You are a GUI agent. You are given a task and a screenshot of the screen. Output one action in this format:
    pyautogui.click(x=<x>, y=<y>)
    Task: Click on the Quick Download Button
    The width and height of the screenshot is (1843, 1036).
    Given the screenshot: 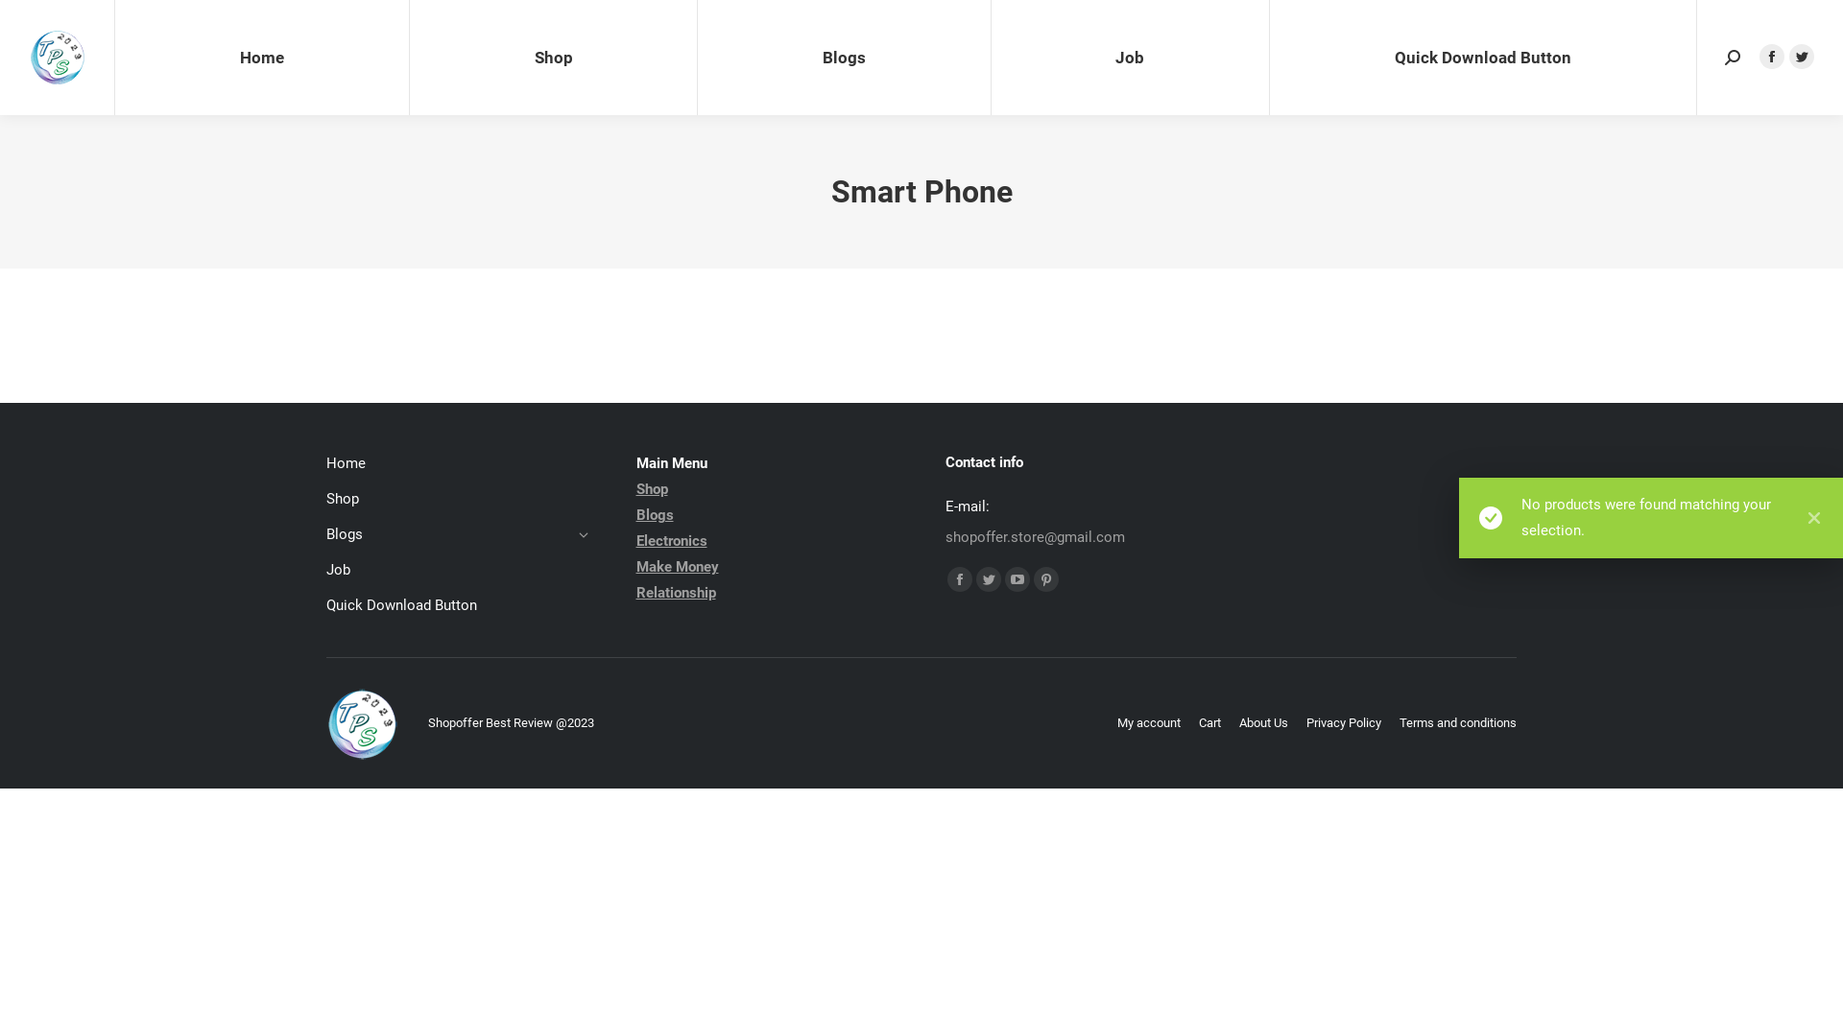 What is the action you would take?
    pyautogui.click(x=1483, y=58)
    